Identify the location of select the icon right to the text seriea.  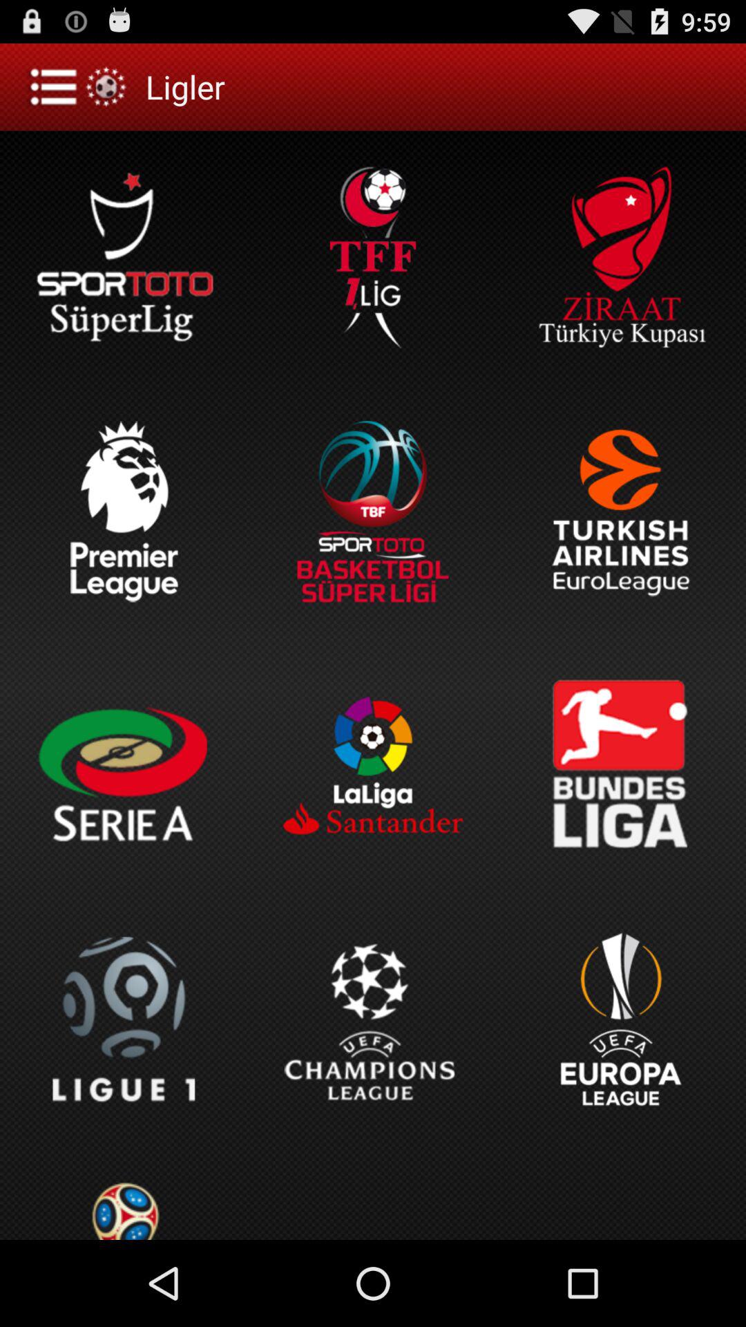
(373, 766).